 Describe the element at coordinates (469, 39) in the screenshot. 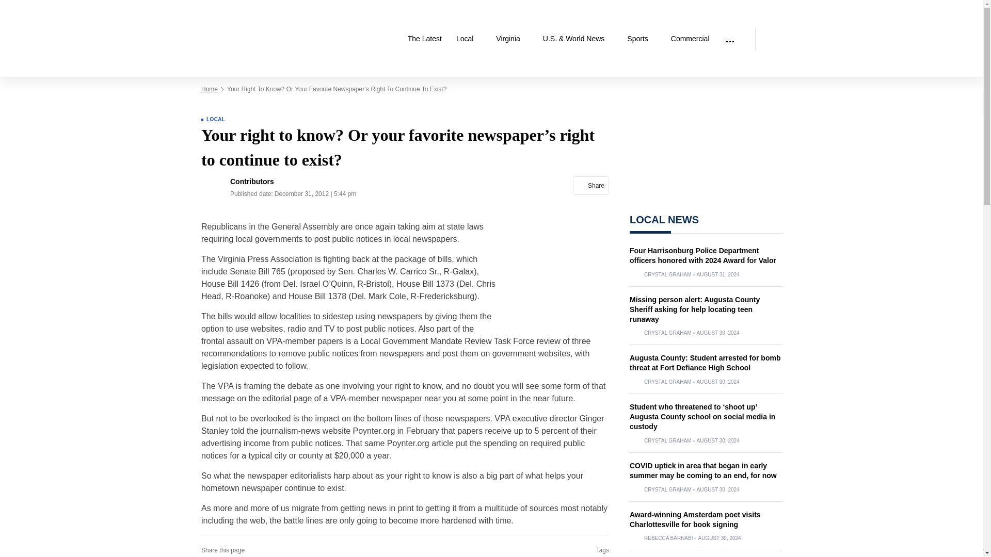

I see `Local` at that location.